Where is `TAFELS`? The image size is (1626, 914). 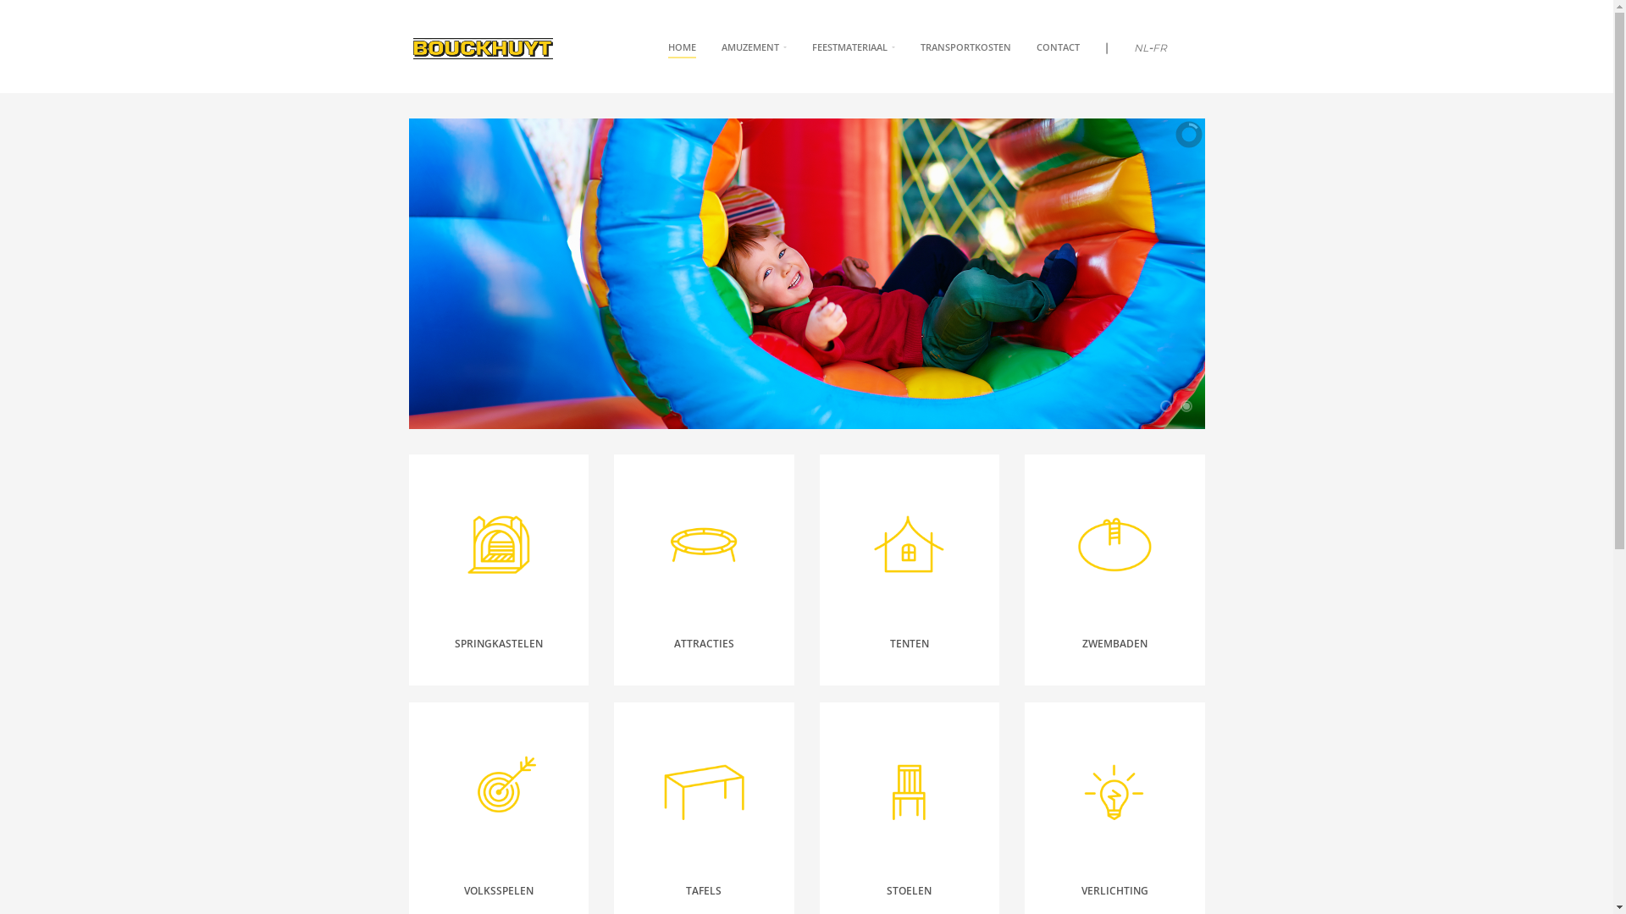 TAFELS is located at coordinates (704, 890).